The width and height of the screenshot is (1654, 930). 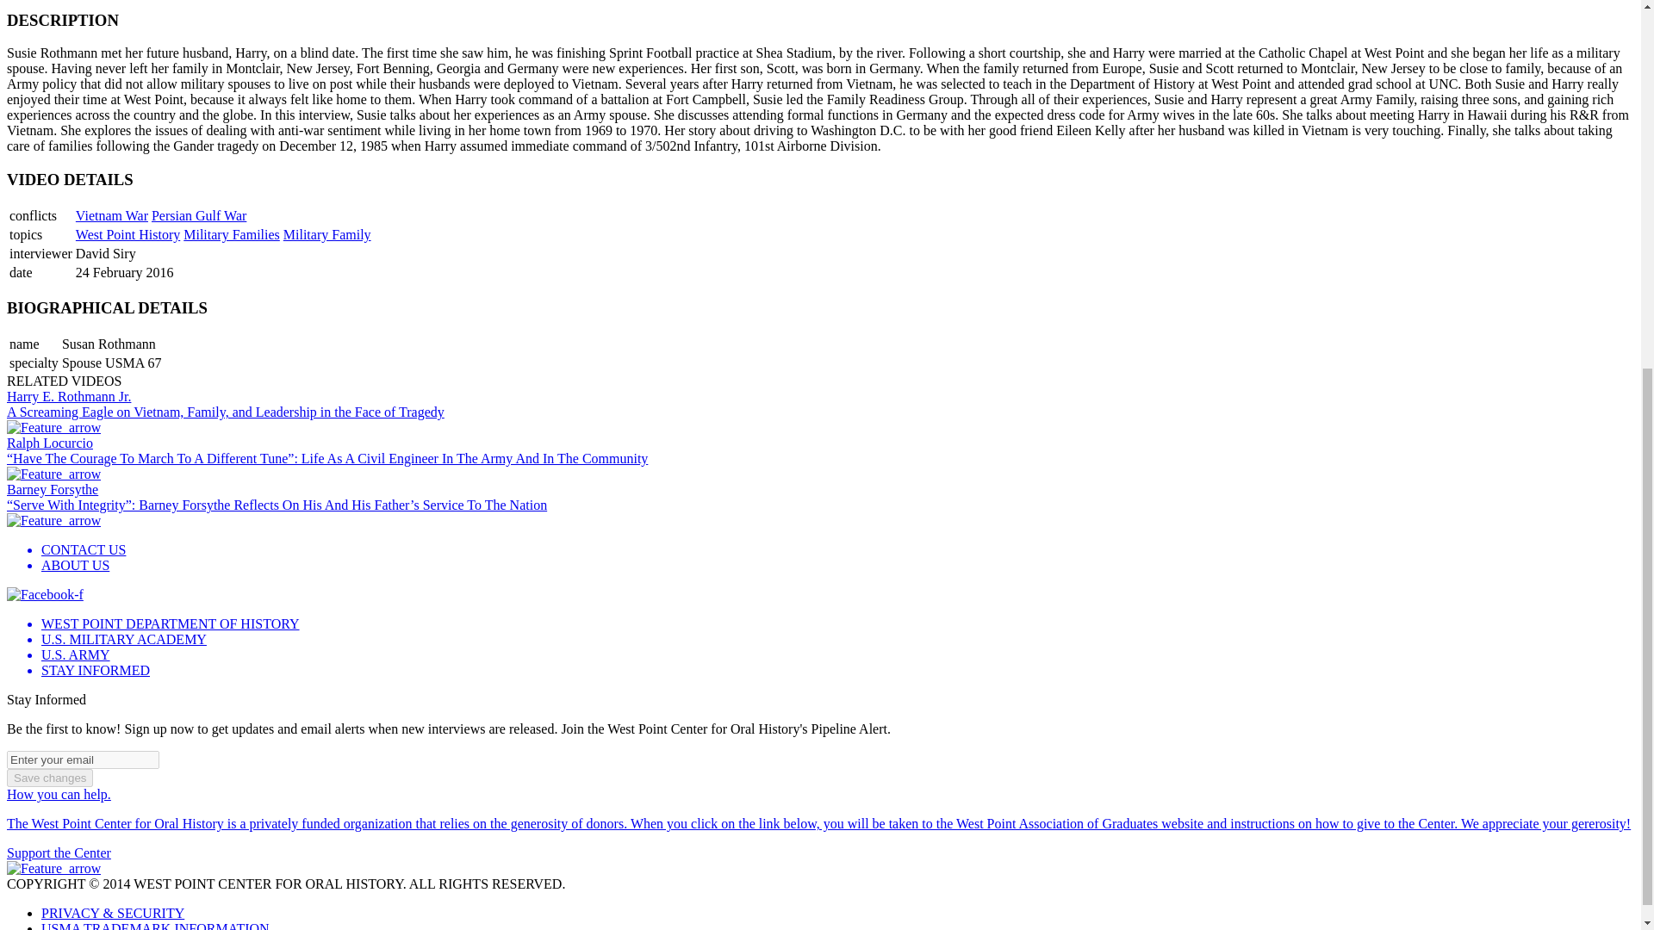 What do you see at coordinates (127, 234) in the screenshot?
I see `West Point History` at bounding box center [127, 234].